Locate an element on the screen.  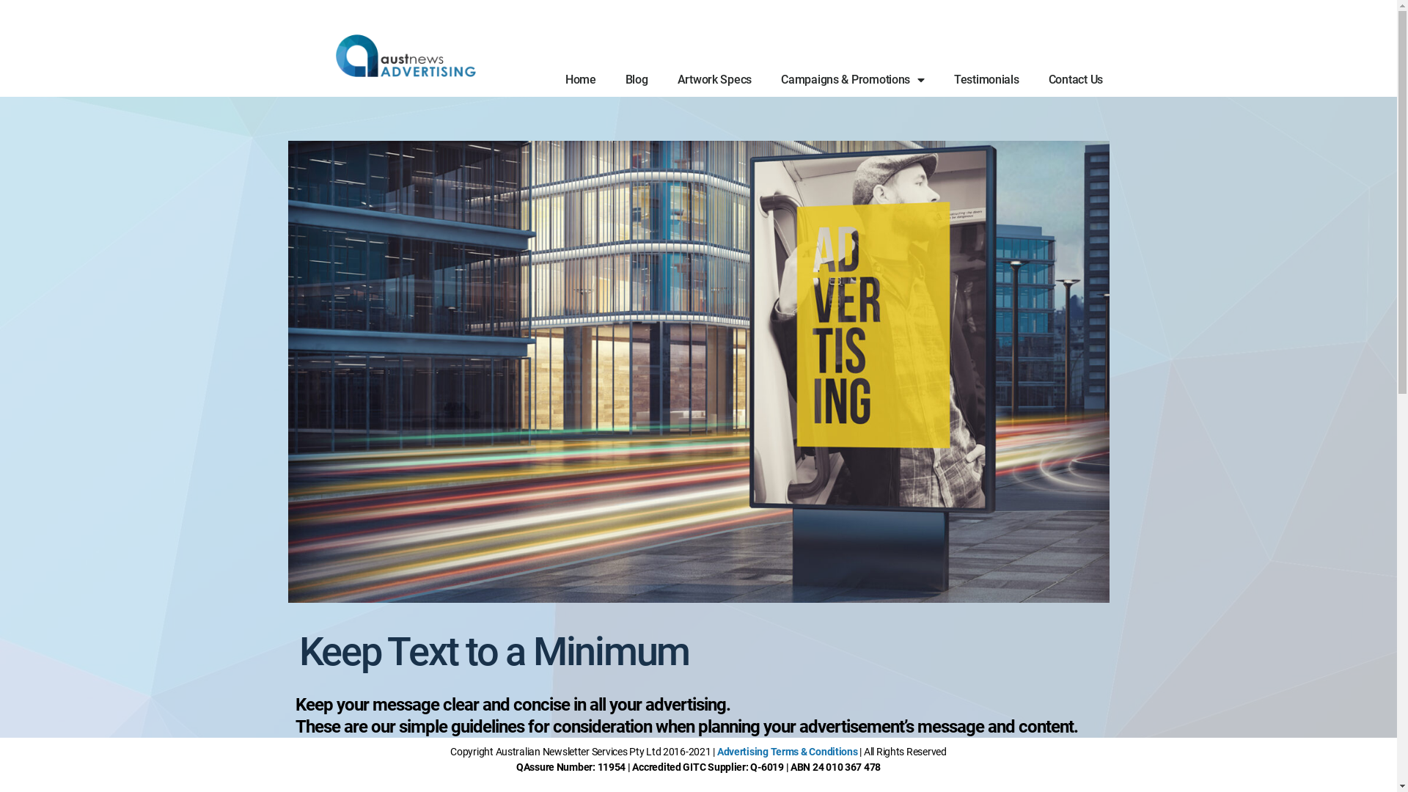
Advertising Terms & Conditions is located at coordinates (788, 752).